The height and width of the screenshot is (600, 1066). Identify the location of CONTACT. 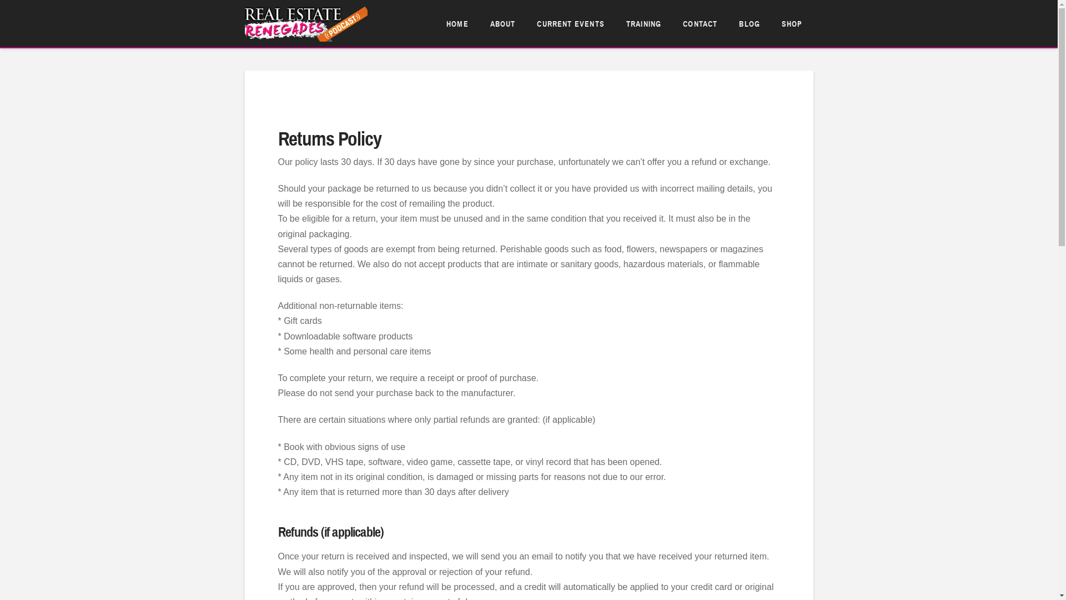
(700, 23).